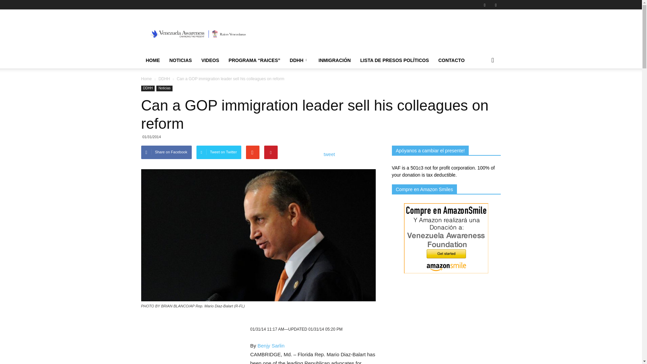  Describe the element at coordinates (146, 79) in the screenshot. I see `Home` at that location.